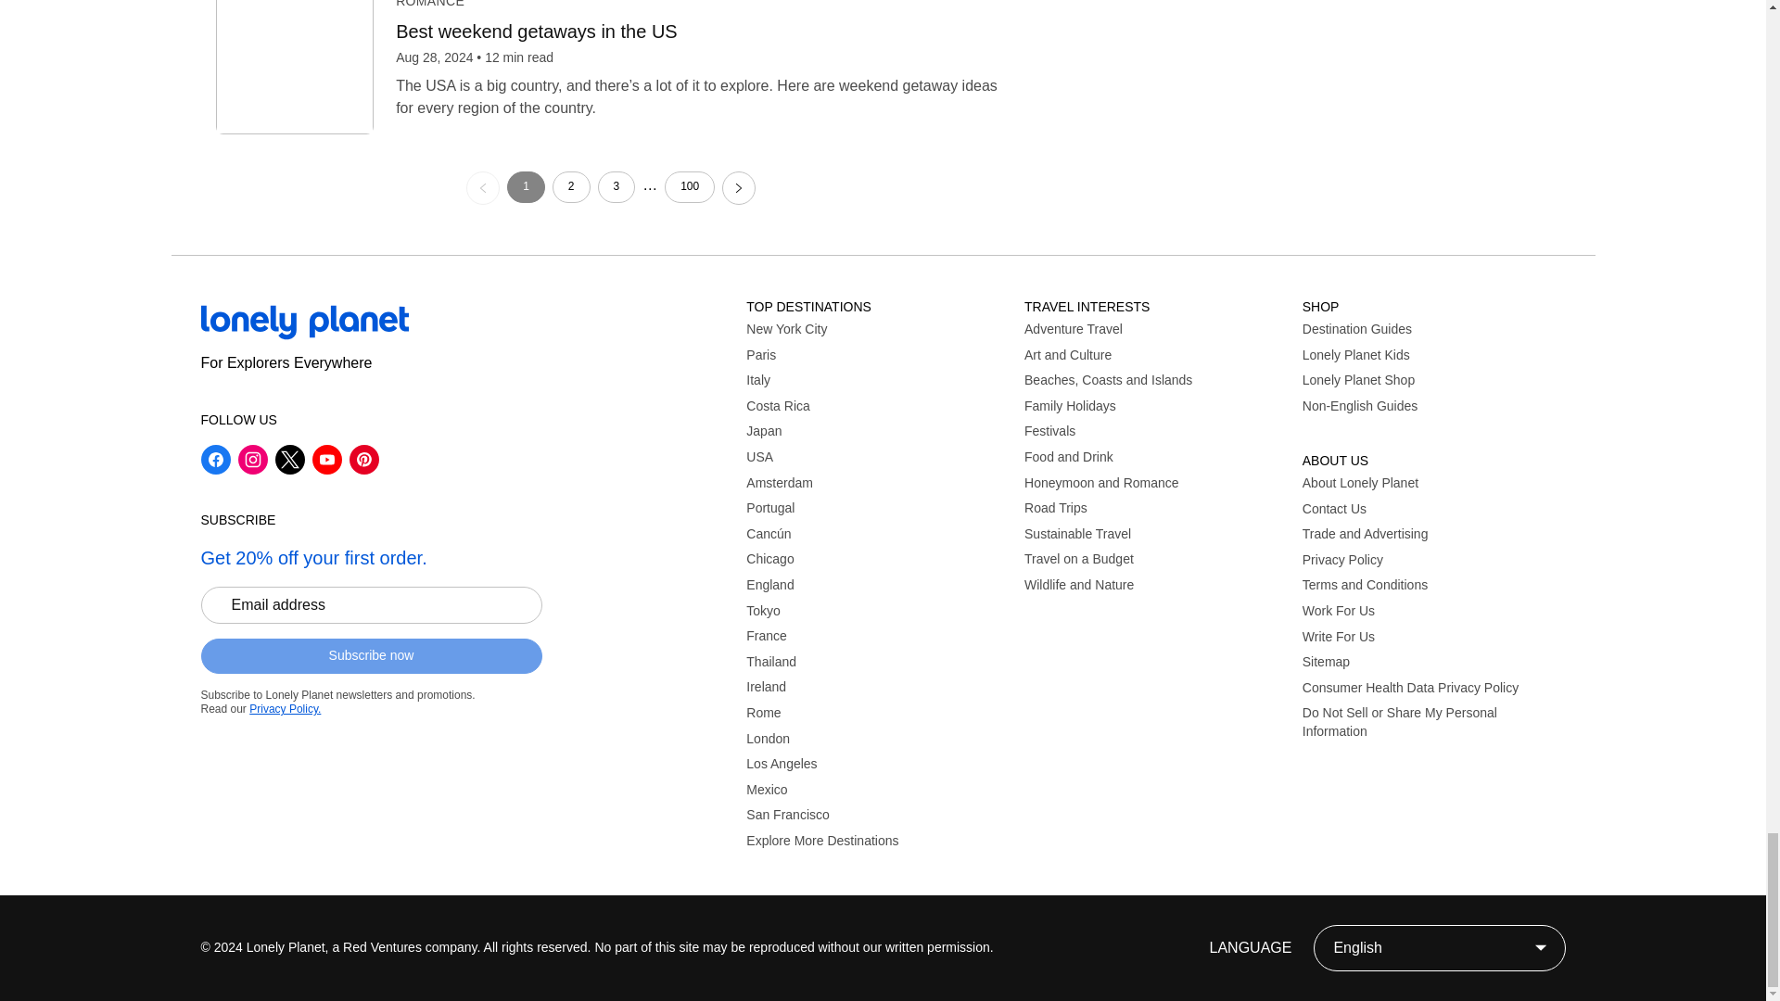  I want to click on Best weekend getaways in the US, so click(701, 32).